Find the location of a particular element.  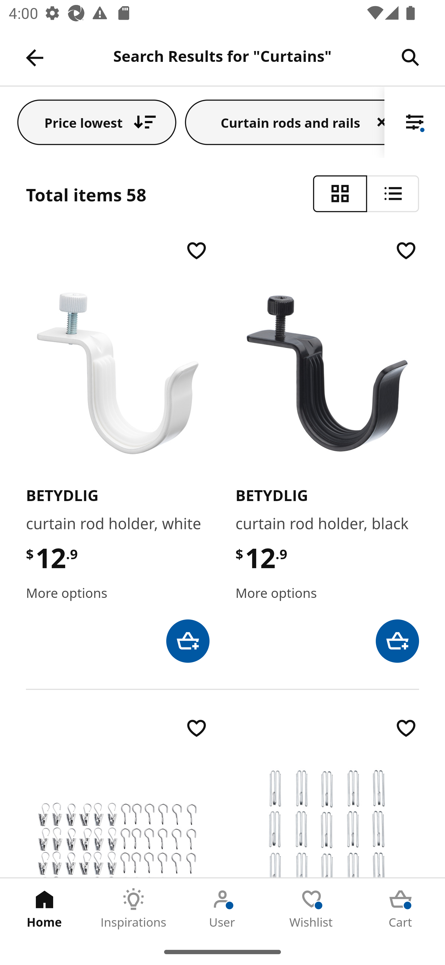

Inspirations
Tab 2 of 5 is located at coordinates (133, 908).